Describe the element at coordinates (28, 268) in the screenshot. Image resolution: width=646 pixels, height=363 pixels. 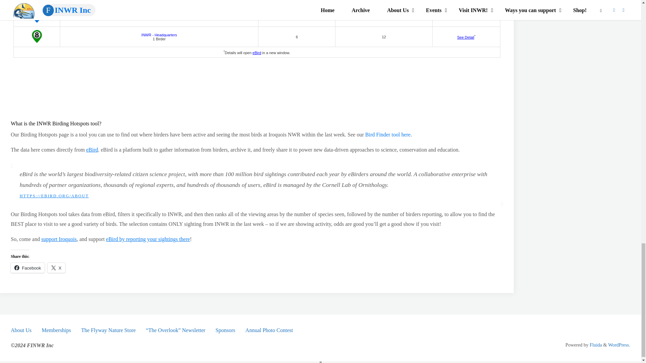
I see `Click to share on Facebook` at that location.